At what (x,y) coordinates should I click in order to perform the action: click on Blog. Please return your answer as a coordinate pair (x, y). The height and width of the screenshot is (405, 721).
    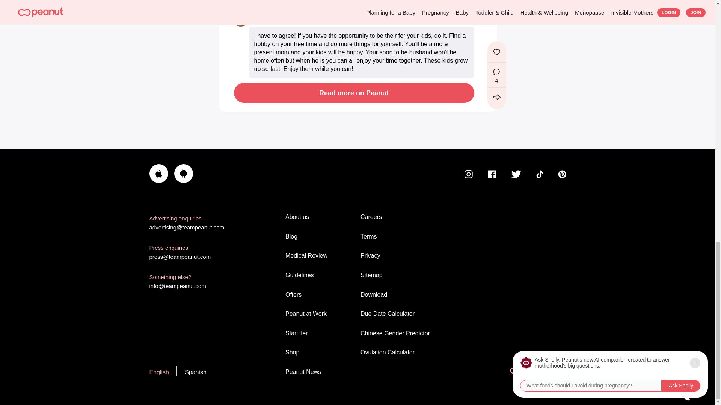
    Looking at the image, I should click on (320, 236).